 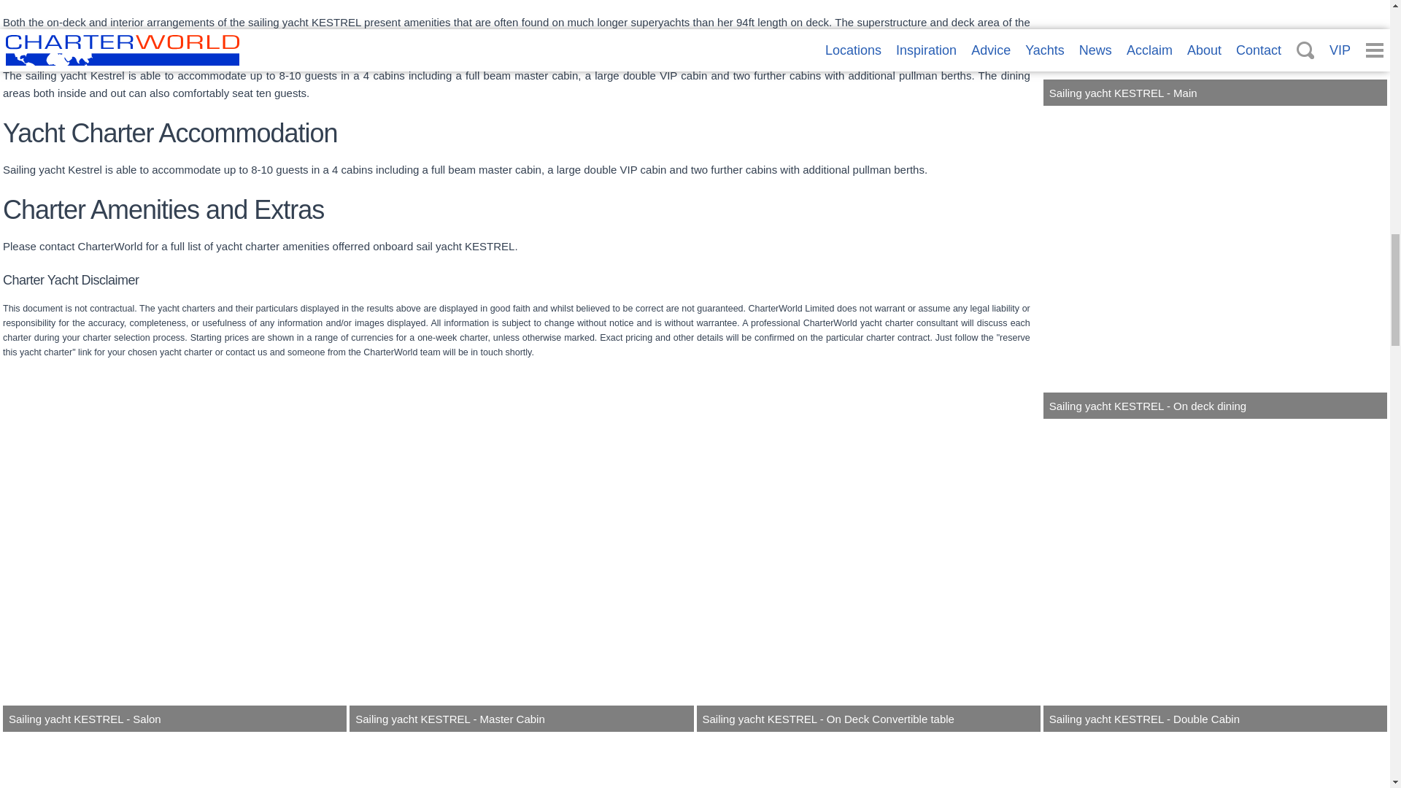 I want to click on Sailing yacht KESTREL -  Main, so click(x=1215, y=53).